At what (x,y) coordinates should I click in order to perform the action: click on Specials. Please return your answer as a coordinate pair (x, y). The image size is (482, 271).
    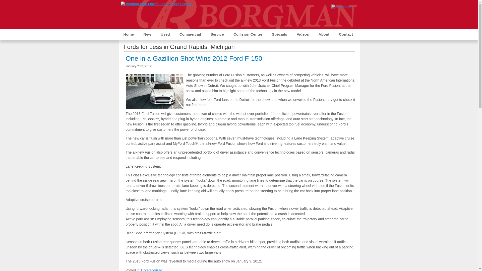
    Looking at the image, I should click on (279, 34).